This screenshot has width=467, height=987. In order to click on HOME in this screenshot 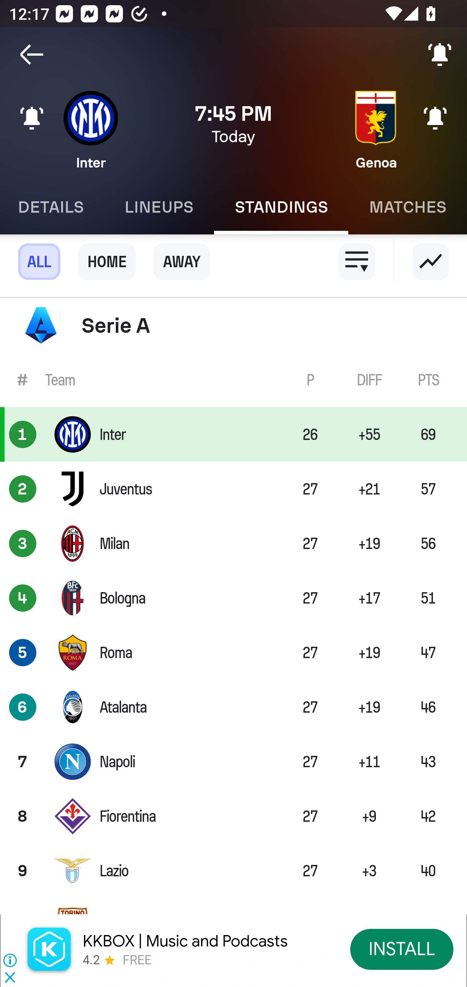, I will do `click(107, 262)`.